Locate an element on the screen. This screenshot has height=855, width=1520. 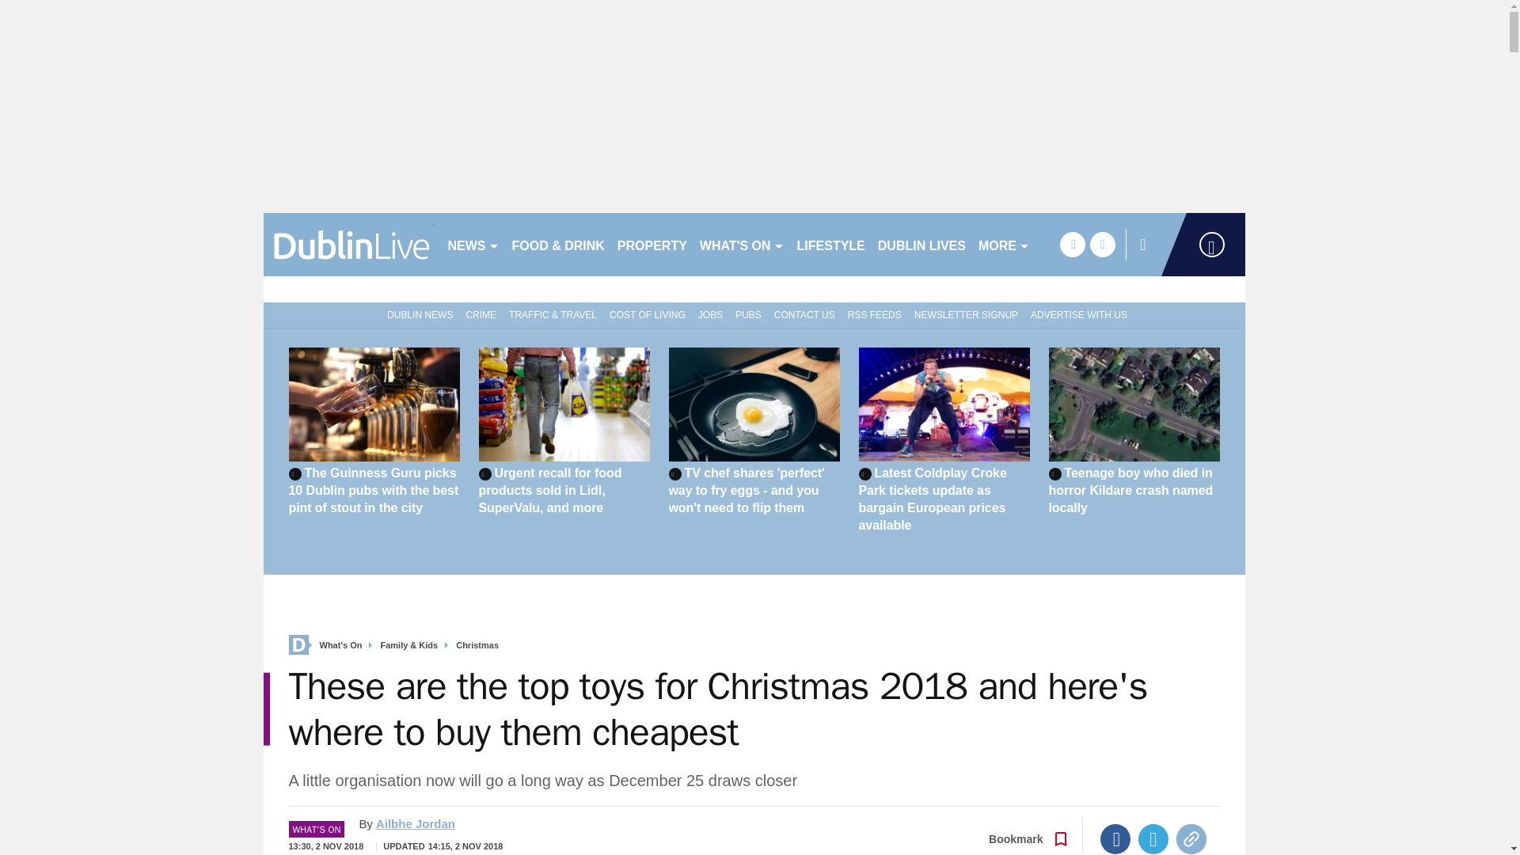
DUBLIN LIVES is located at coordinates (921, 244).